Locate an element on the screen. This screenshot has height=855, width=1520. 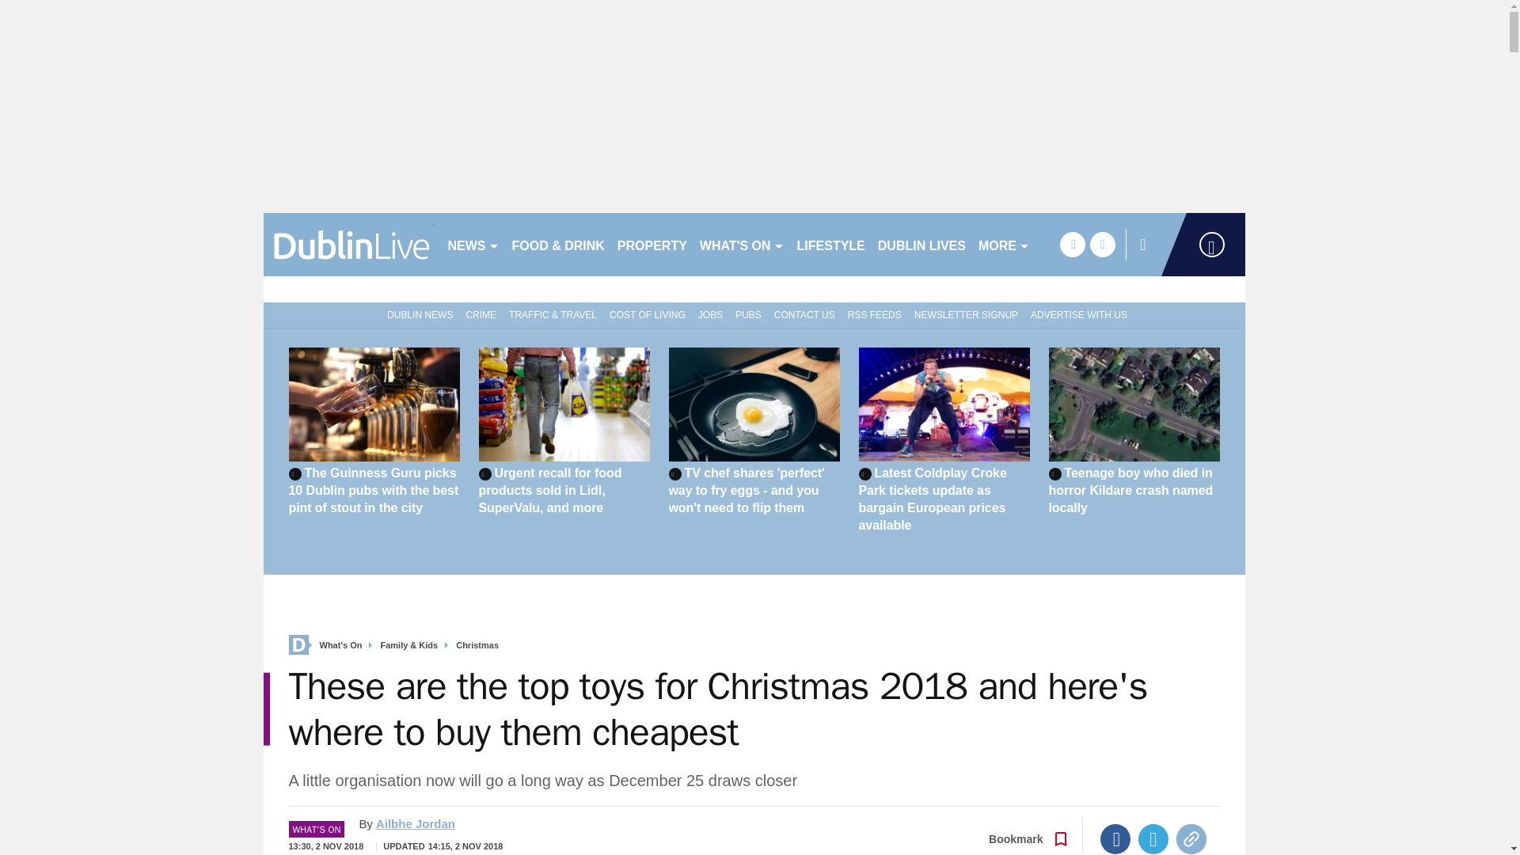
DUBLIN LIVES is located at coordinates (921, 244).